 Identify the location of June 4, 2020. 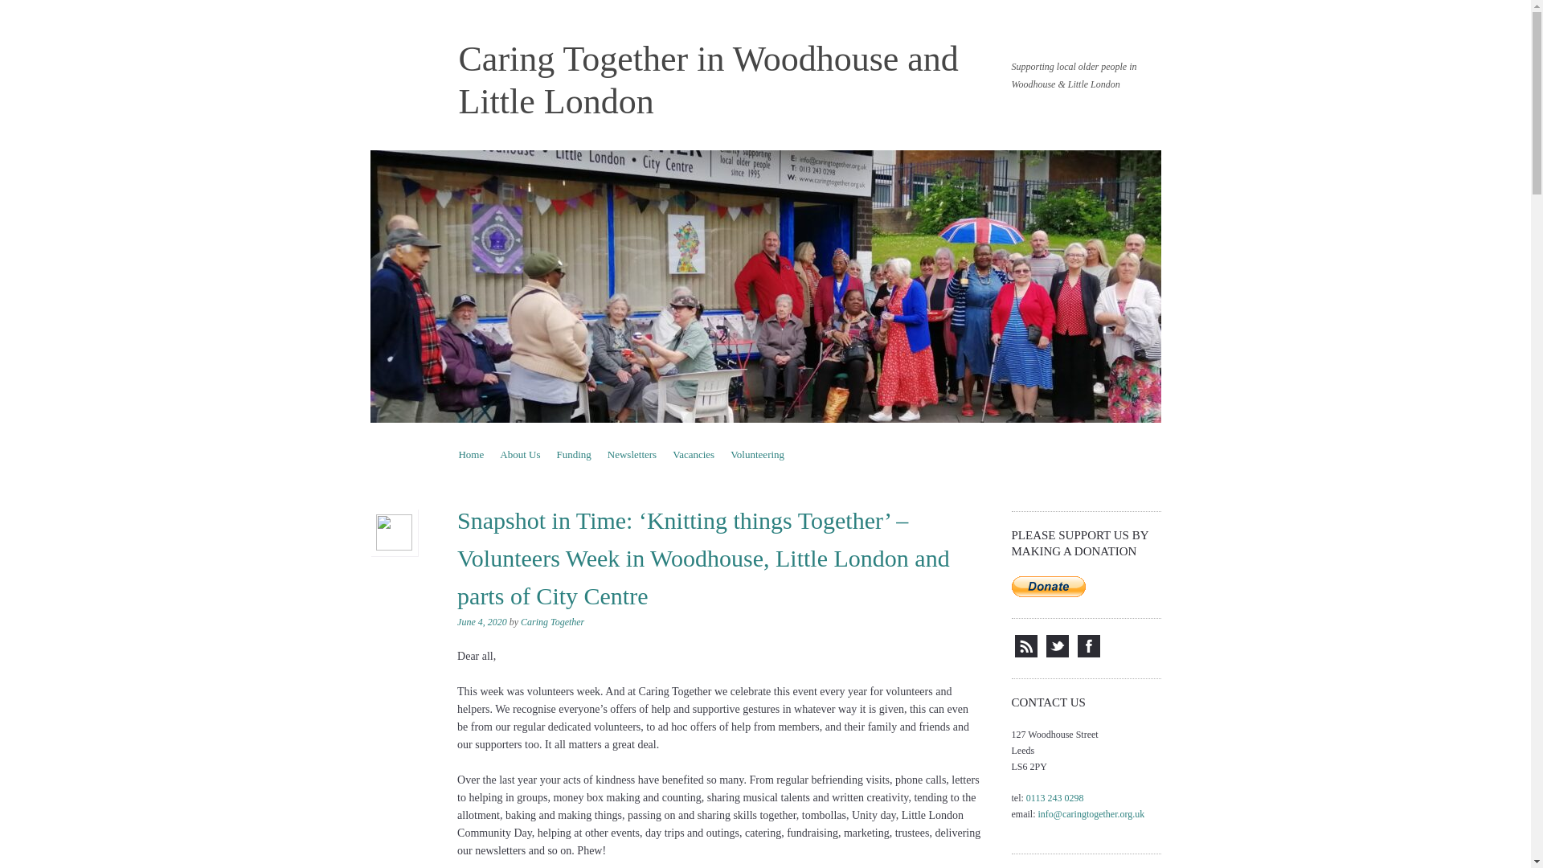
(482, 621).